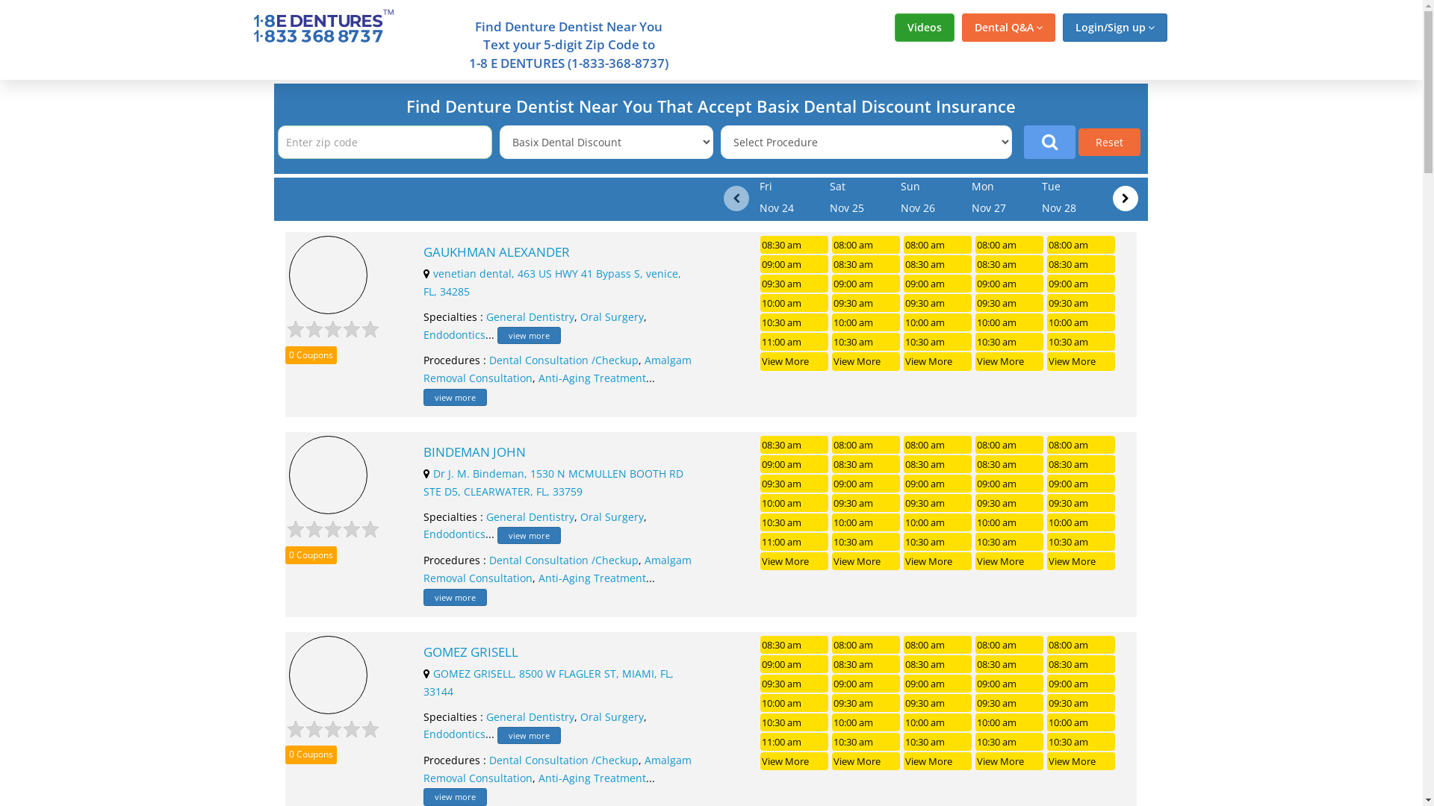  What do you see at coordinates (928, 787) in the screenshot?
I see `By Insurances` at bounding box center [928, 787].